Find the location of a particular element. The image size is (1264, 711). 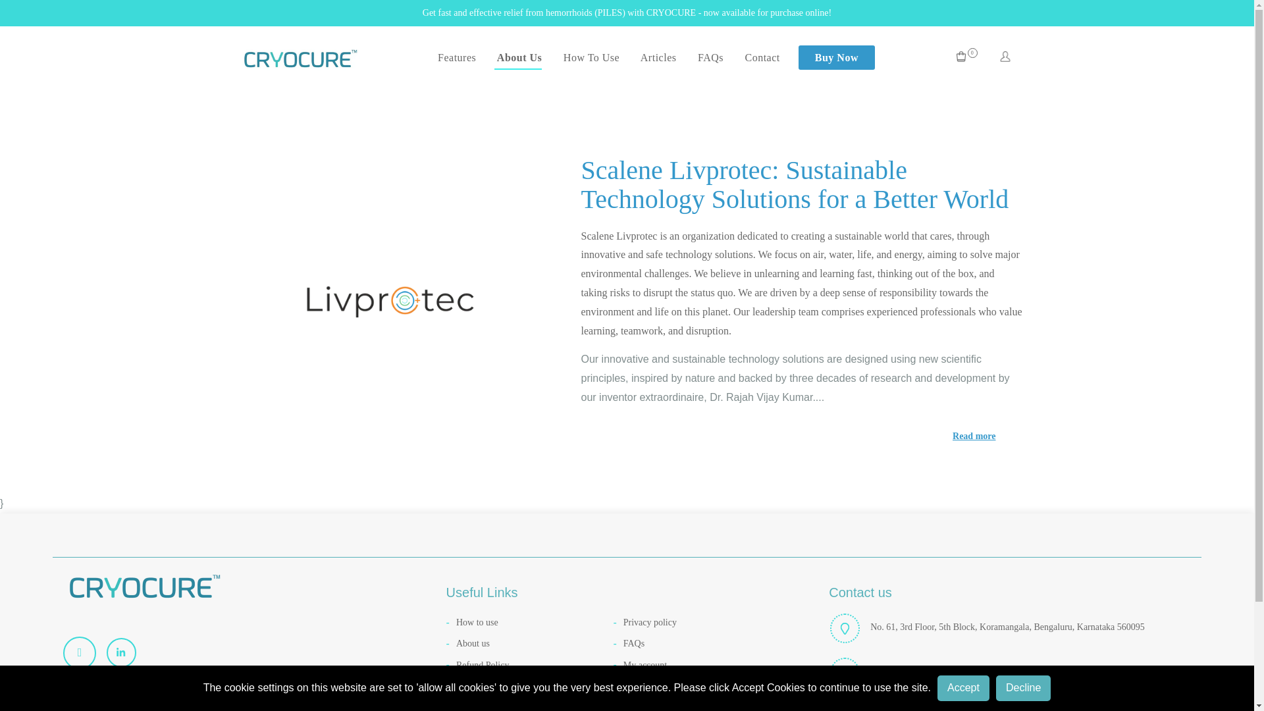

Articles is located at coordinates (657, 57).